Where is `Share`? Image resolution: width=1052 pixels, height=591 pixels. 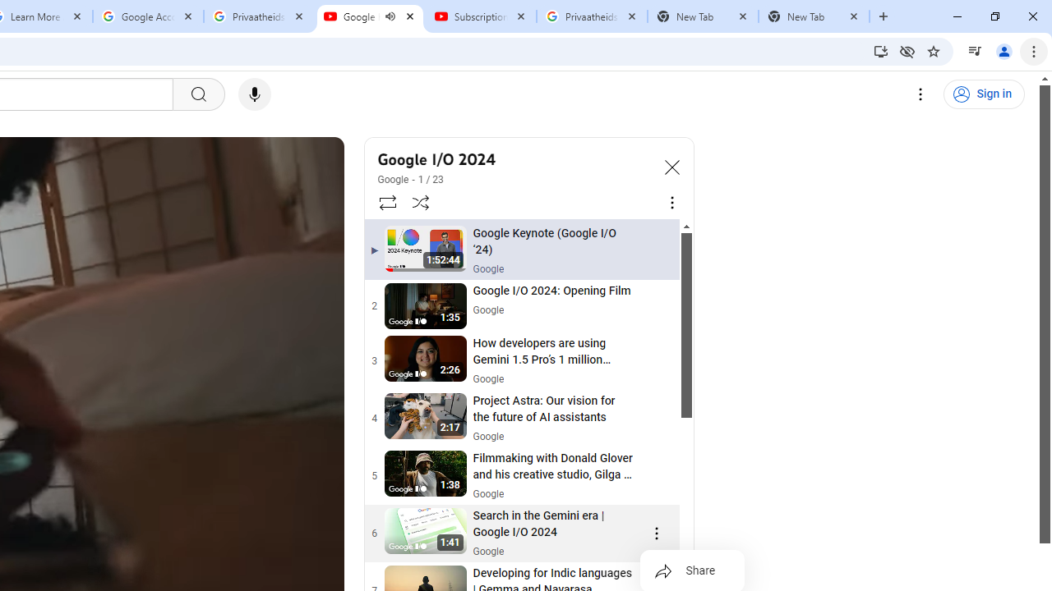 Share is located at coordinates (692, 571).